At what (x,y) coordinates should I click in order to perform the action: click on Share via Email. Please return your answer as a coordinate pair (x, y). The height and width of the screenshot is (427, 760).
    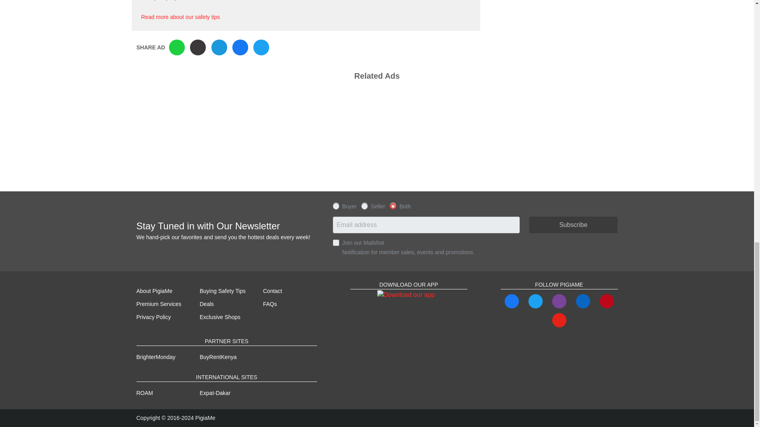
    Looking at the image, I should click on (219, 47).